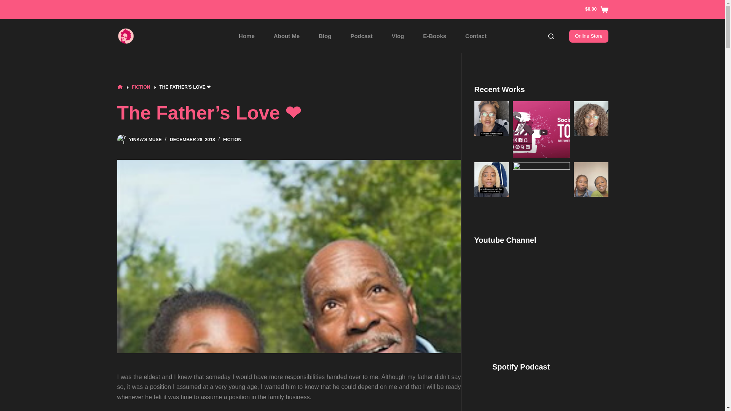 The width and height of the screenshot is (731, 411). What do you see at coordinates (286, 36) in the screenshot?
I see `About Me` at bounding box center [286, 36].